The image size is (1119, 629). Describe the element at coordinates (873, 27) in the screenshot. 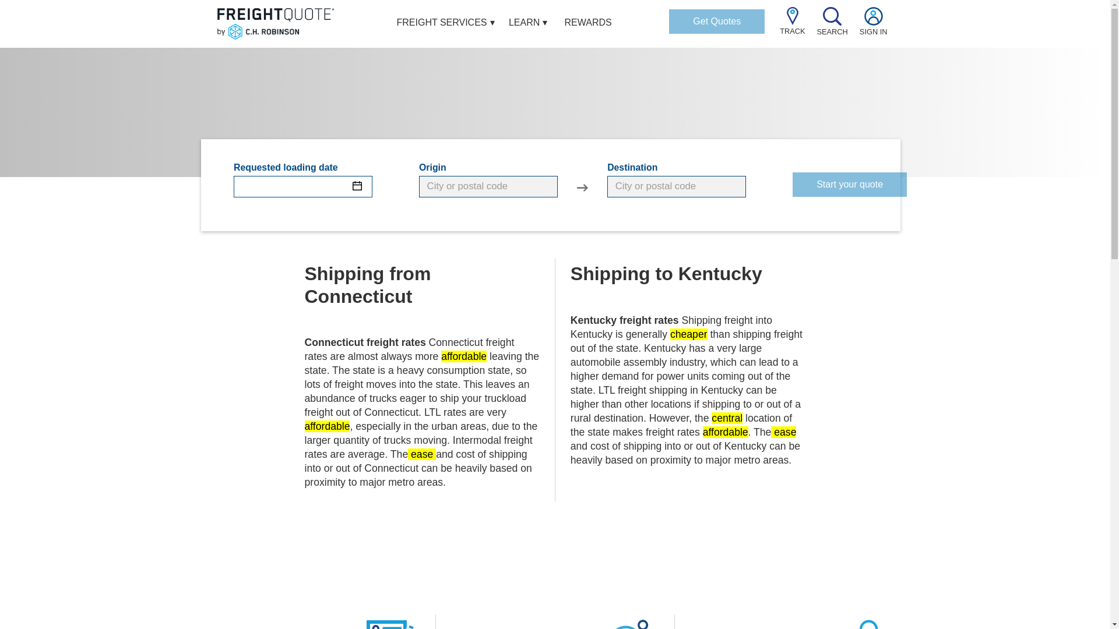

I see `SIGN IN` at that location.